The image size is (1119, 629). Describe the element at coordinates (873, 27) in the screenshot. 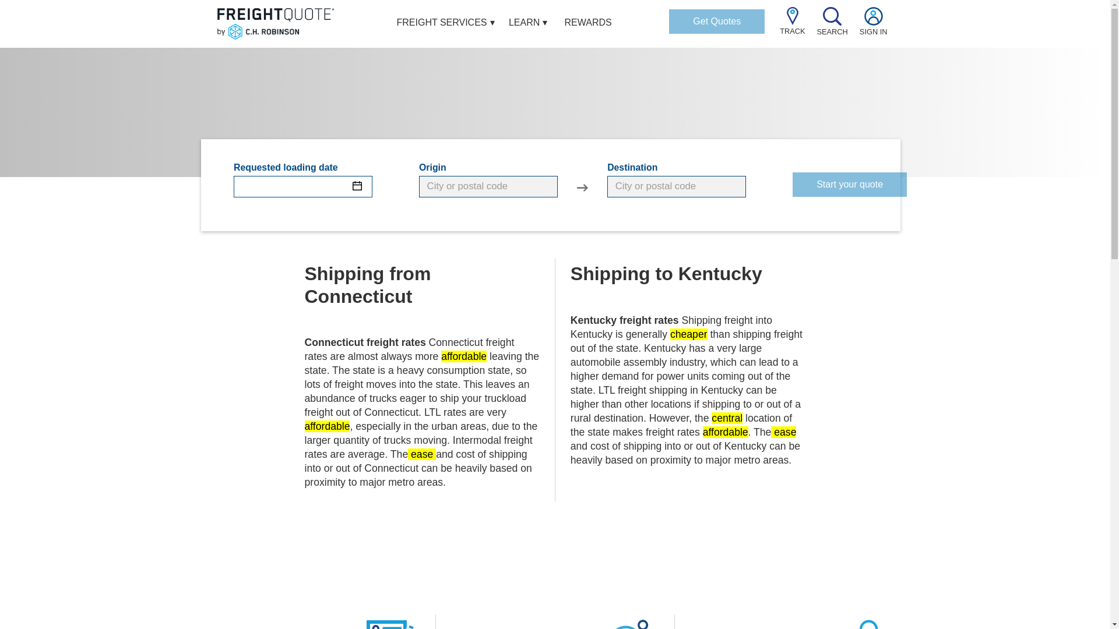

I see `SIGN IN` at that location.